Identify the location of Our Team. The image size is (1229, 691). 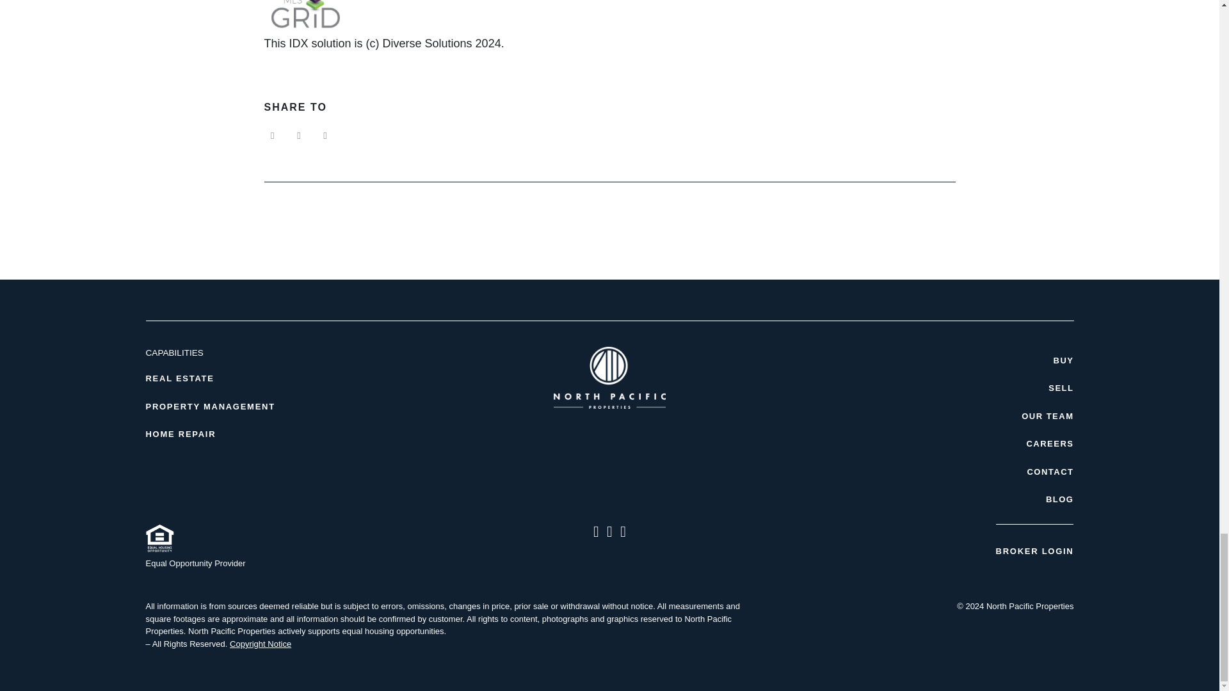
(919, 416).